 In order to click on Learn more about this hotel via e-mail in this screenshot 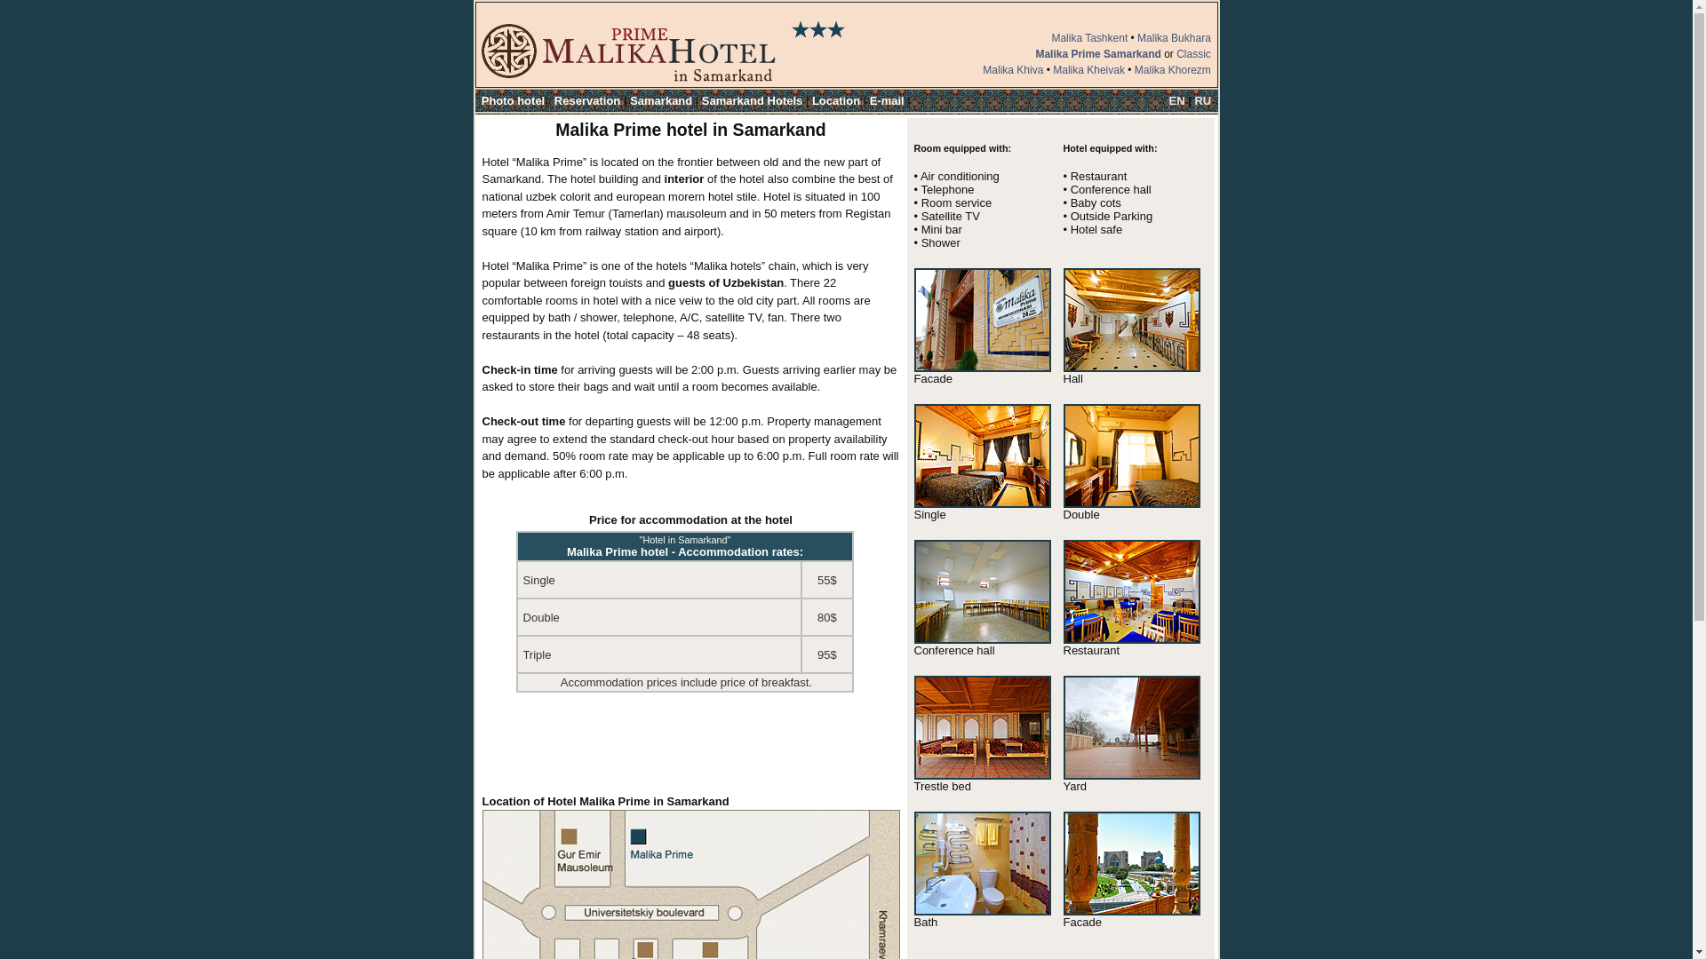, I will do `click(887, 99)`.